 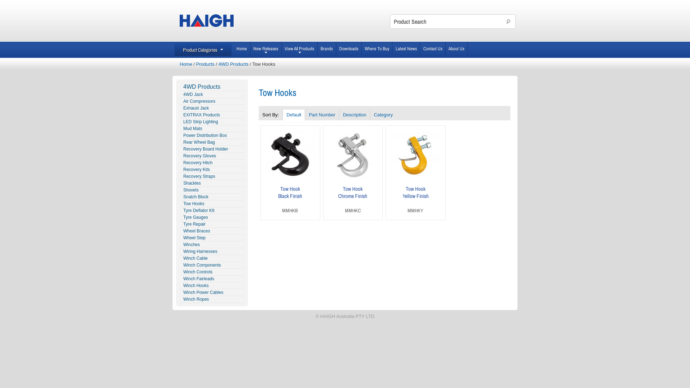 What do you see at coordinates (290, 193) in the screenshot?
I see `Tow Hook
Black Finish` at bounding box center [290, 193].